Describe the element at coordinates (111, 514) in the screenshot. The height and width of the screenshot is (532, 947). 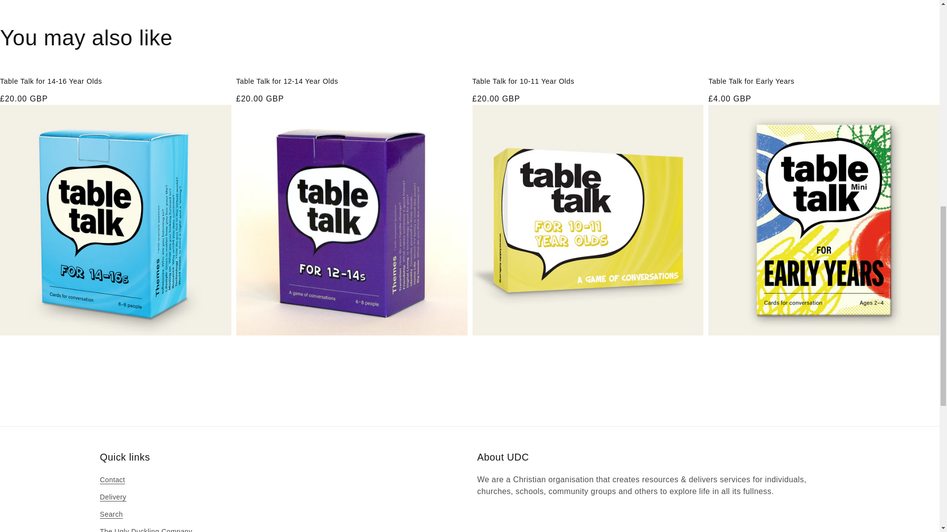
I see `Search` at that location.